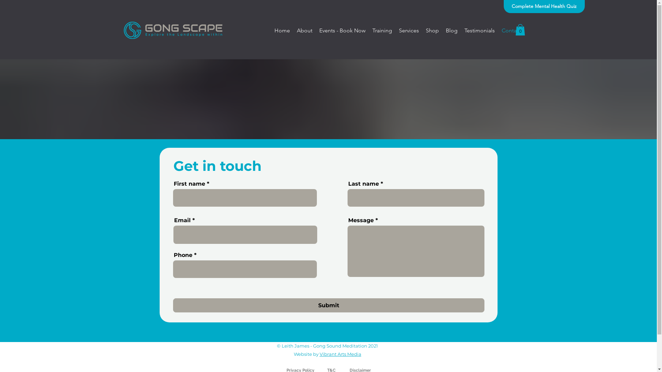 The height and width of the screenshot is (372, 662). I want to click on Services, so click(409, 32).